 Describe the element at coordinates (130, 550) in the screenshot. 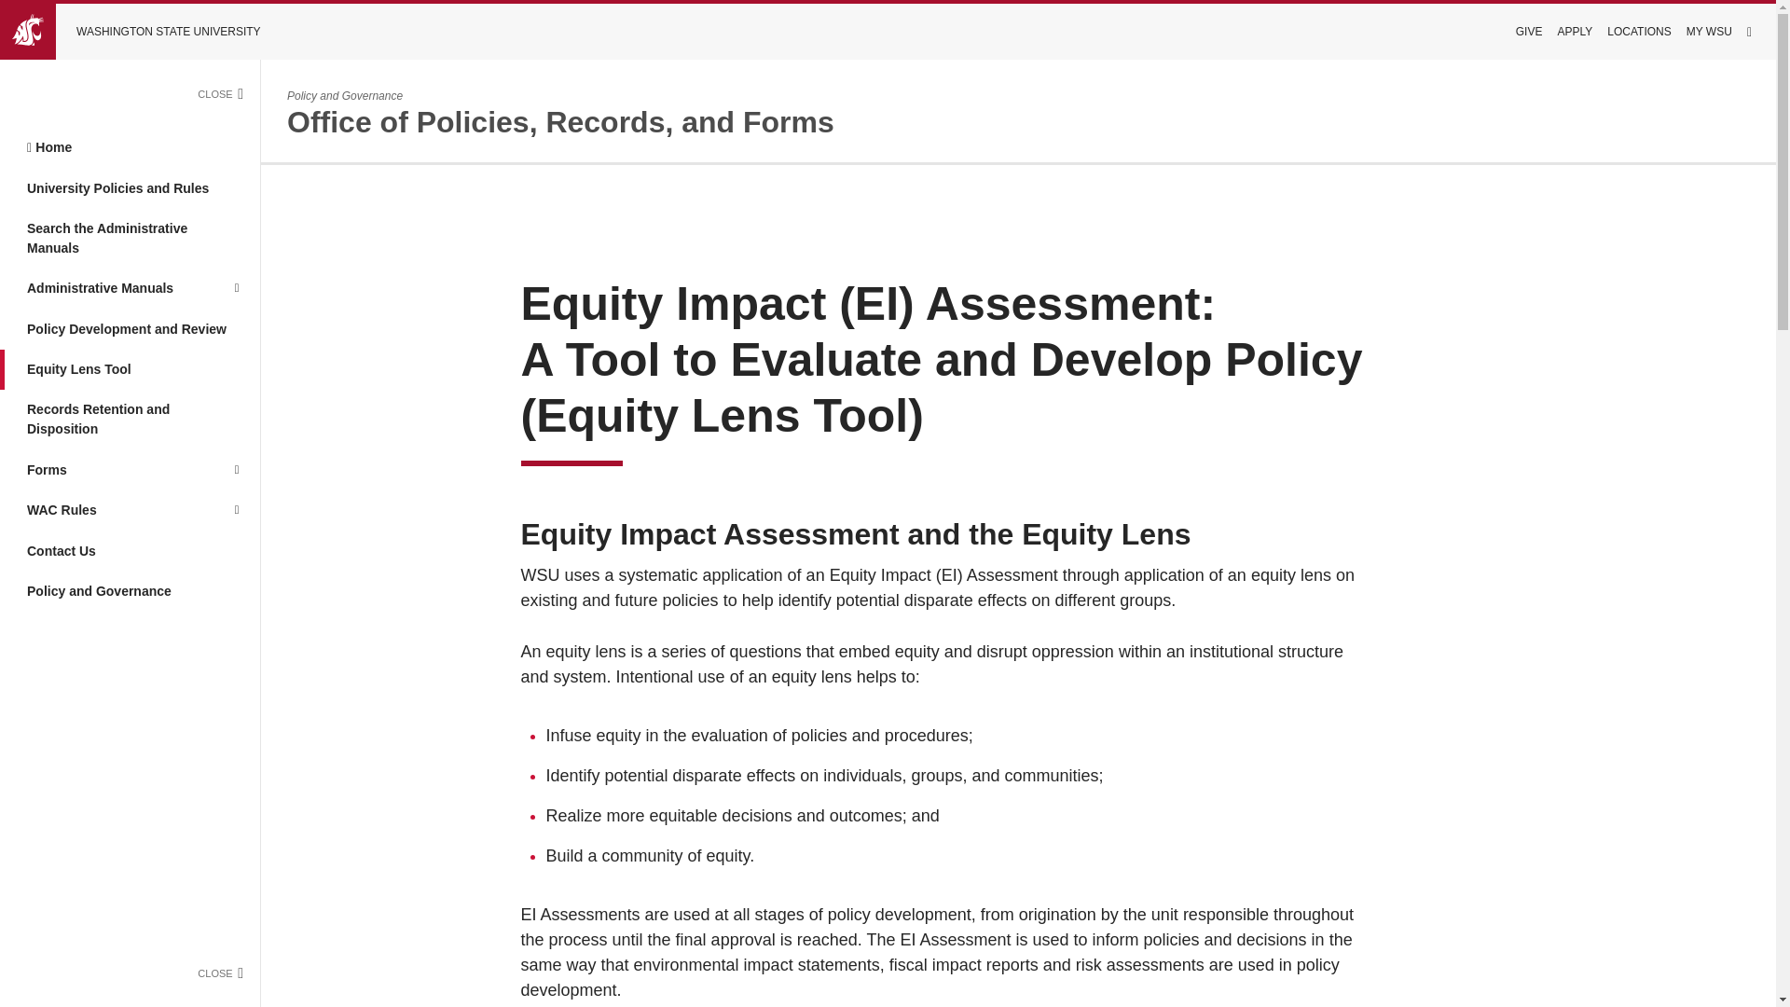

I see `Contact Us` at that location.